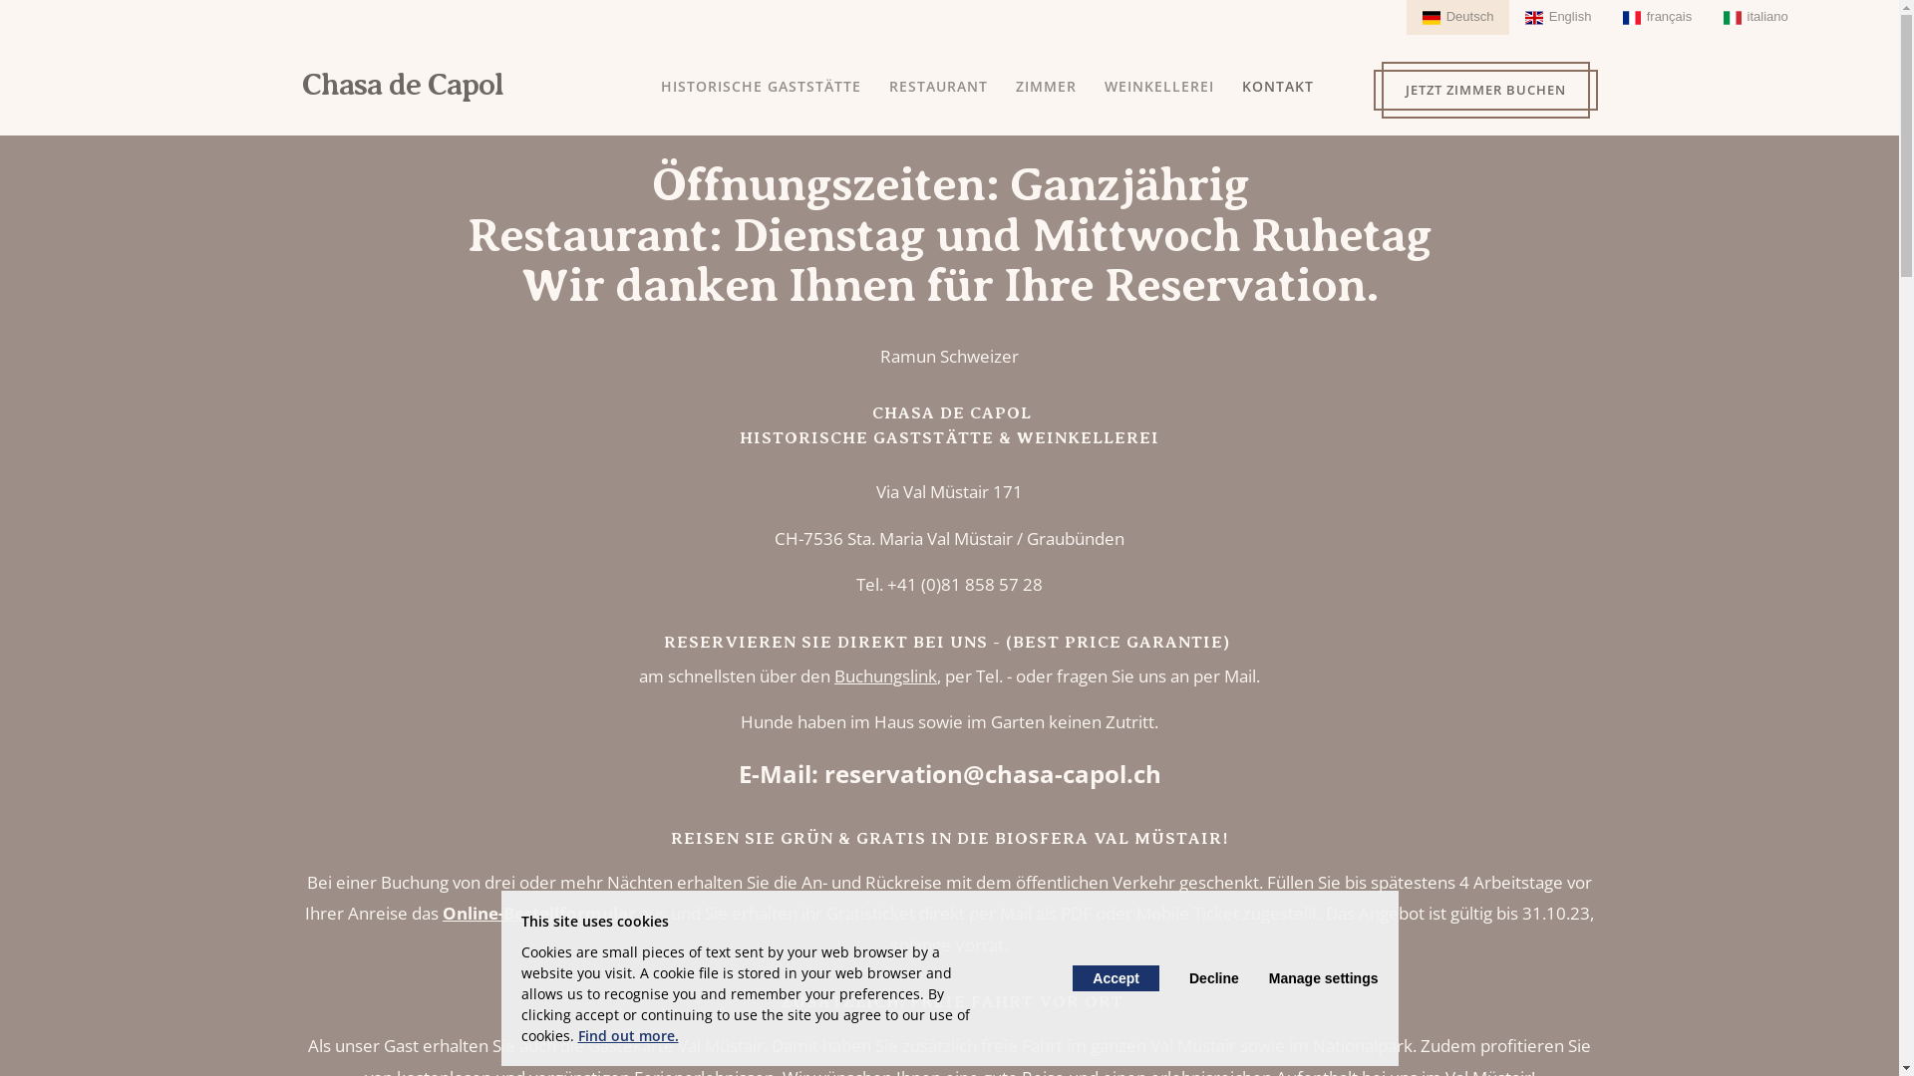  Describe the element at coordinates (1116, 978) in the screenshot. I see `Accept` at that location.